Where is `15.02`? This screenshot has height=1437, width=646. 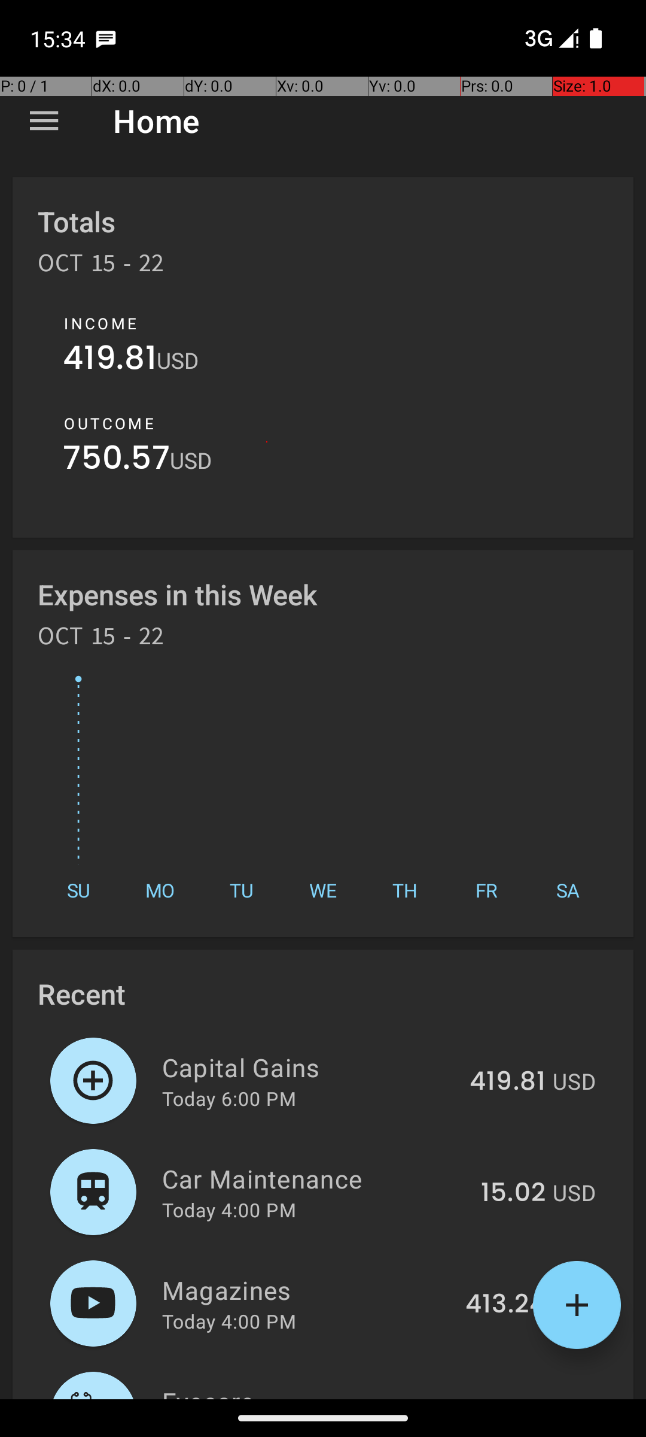
15.02 is located at coordinates (513, 1193).